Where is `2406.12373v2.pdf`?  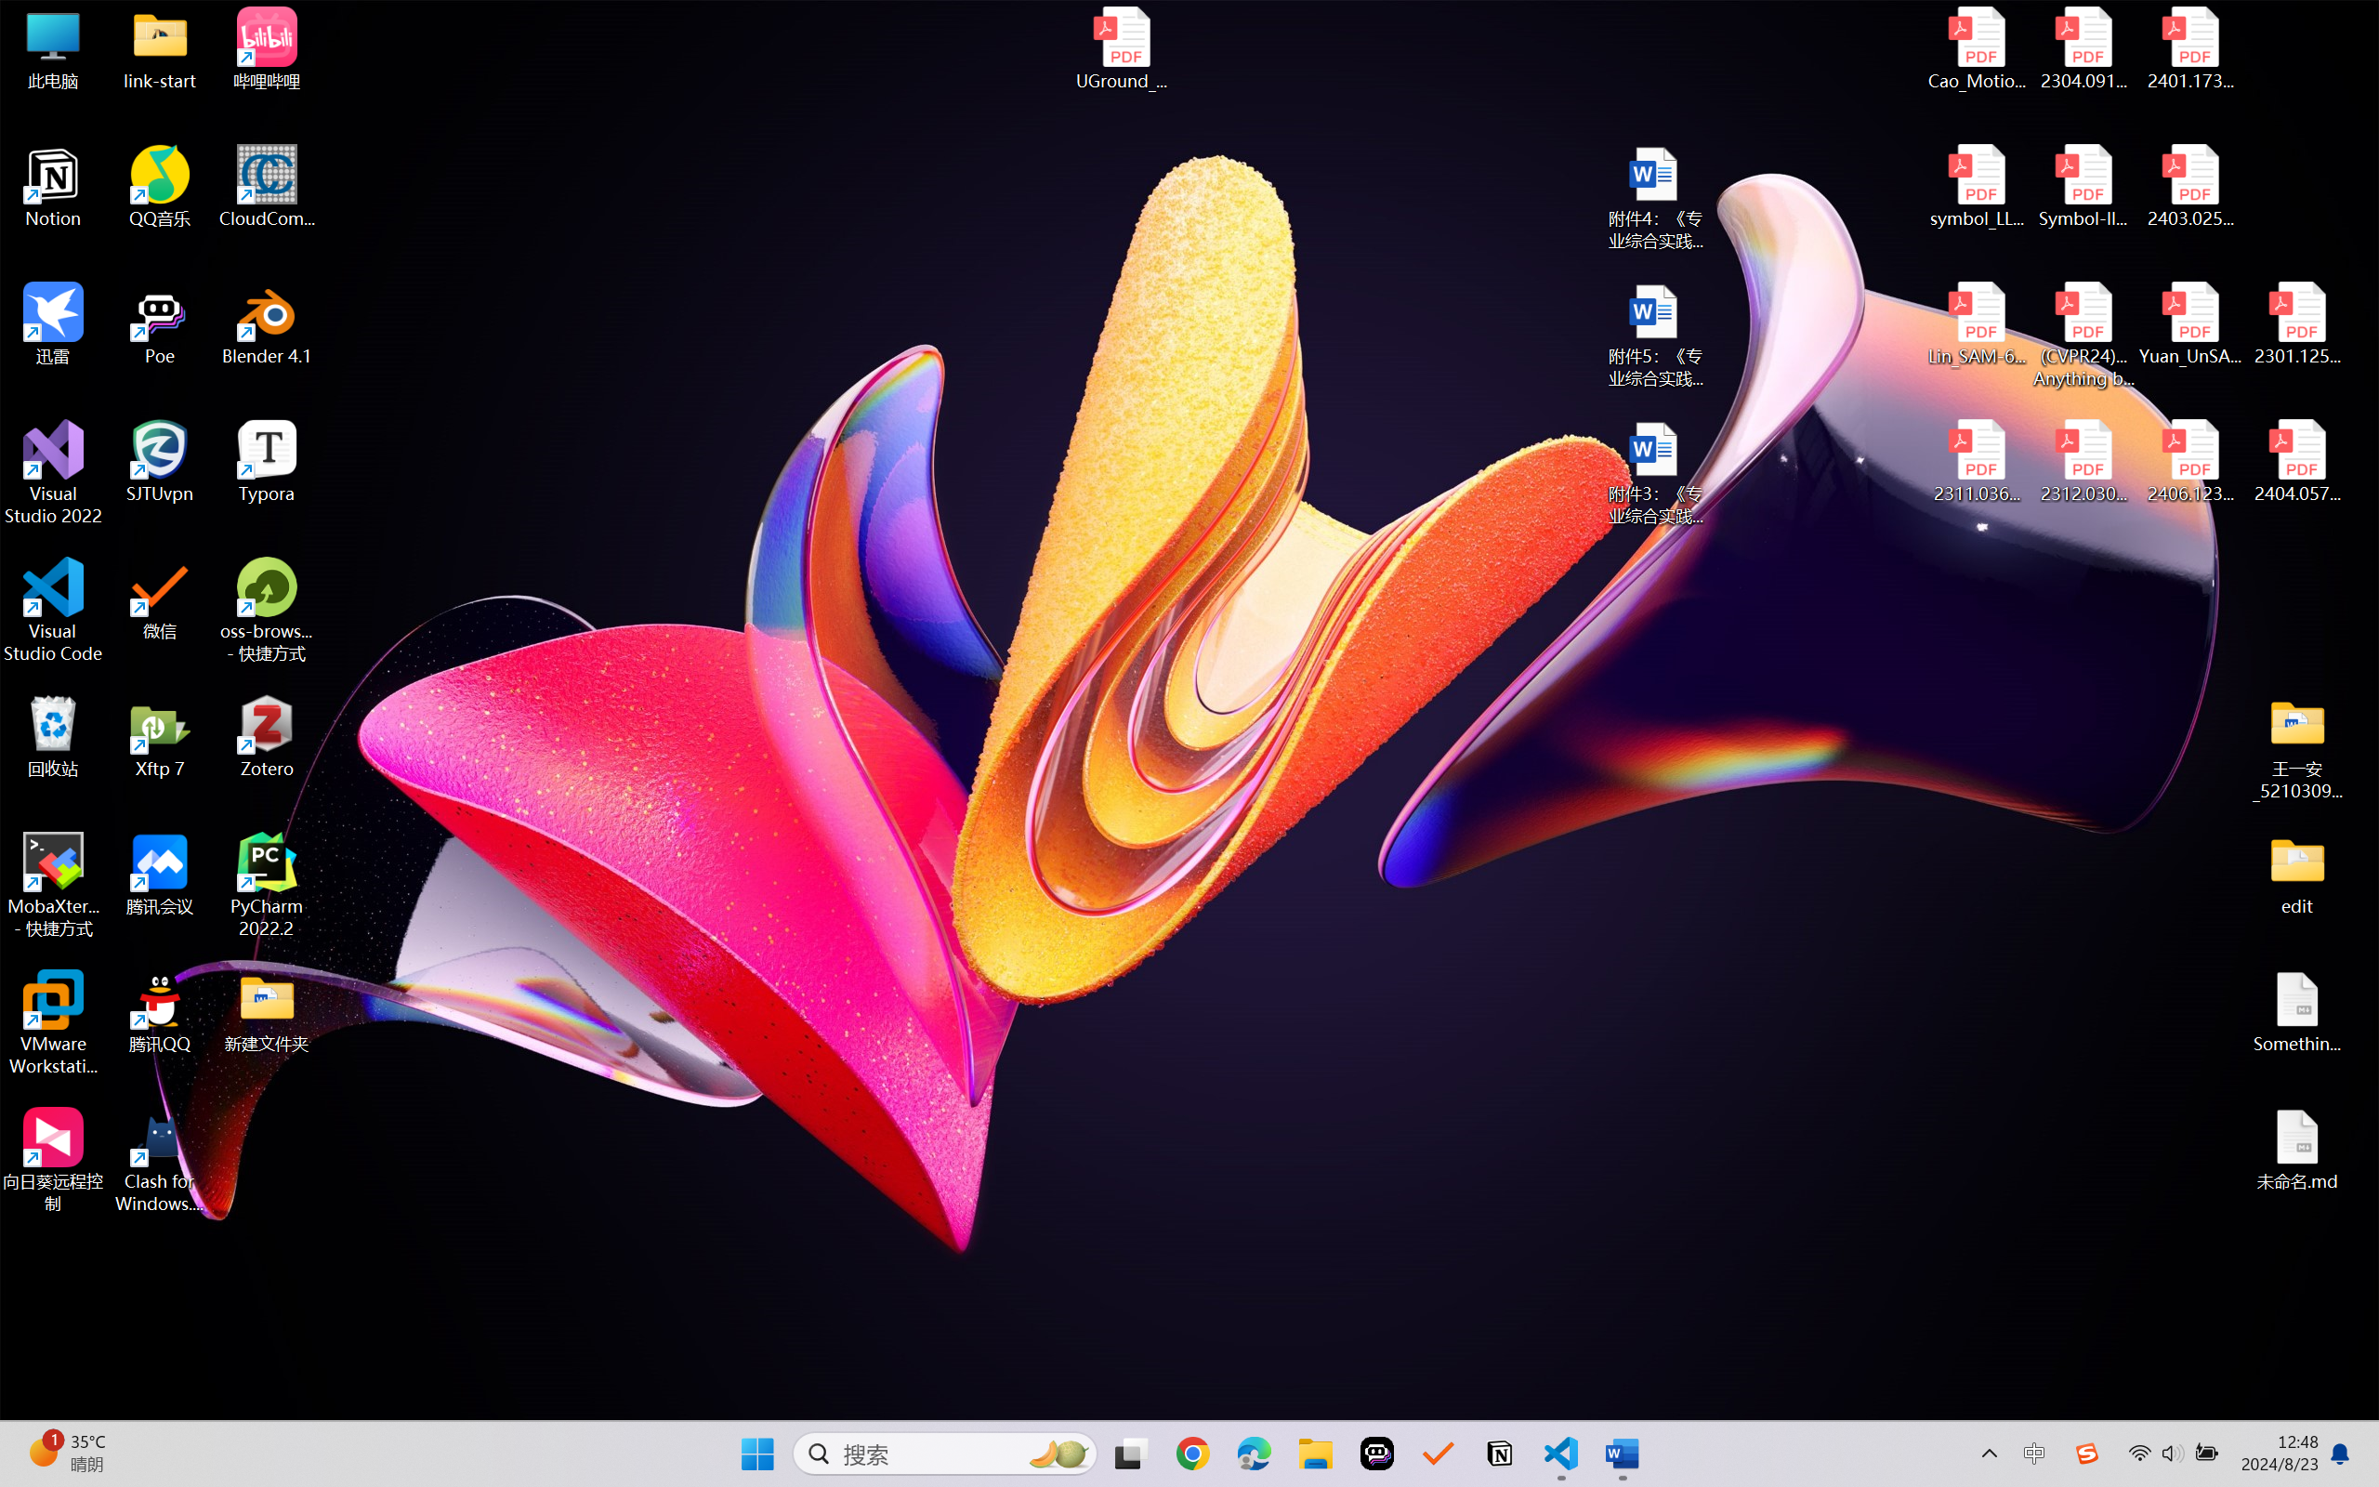
2406.12373v2.pdf is located at coordinates (2189, 462).